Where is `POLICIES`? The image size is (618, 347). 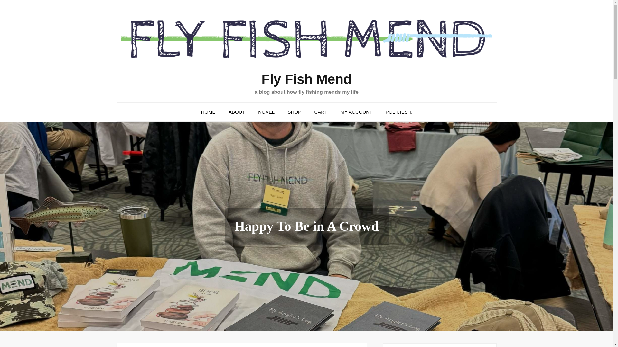 POLICIES is located at coordinates (399, 112).